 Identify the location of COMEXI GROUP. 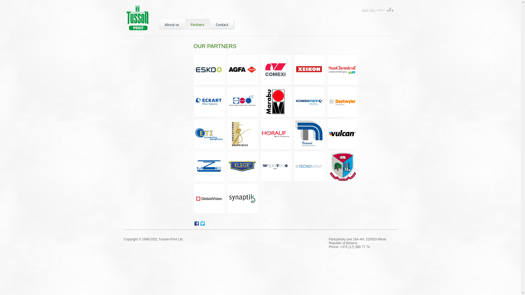
(276, 70).